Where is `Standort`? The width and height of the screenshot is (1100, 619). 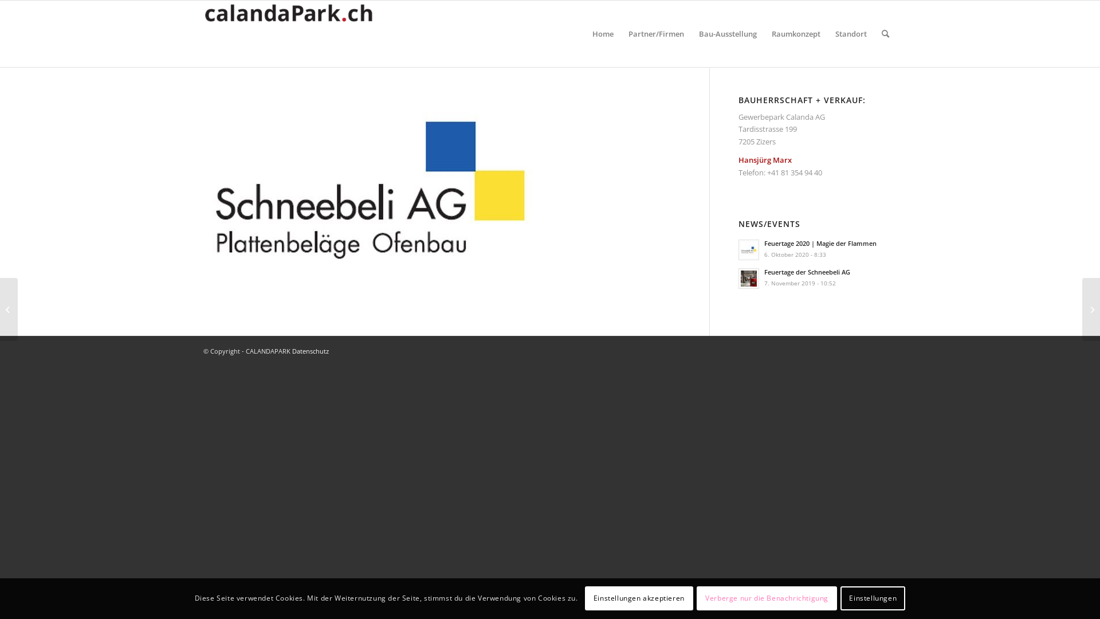
Standort is located at coordinates (851, 34).